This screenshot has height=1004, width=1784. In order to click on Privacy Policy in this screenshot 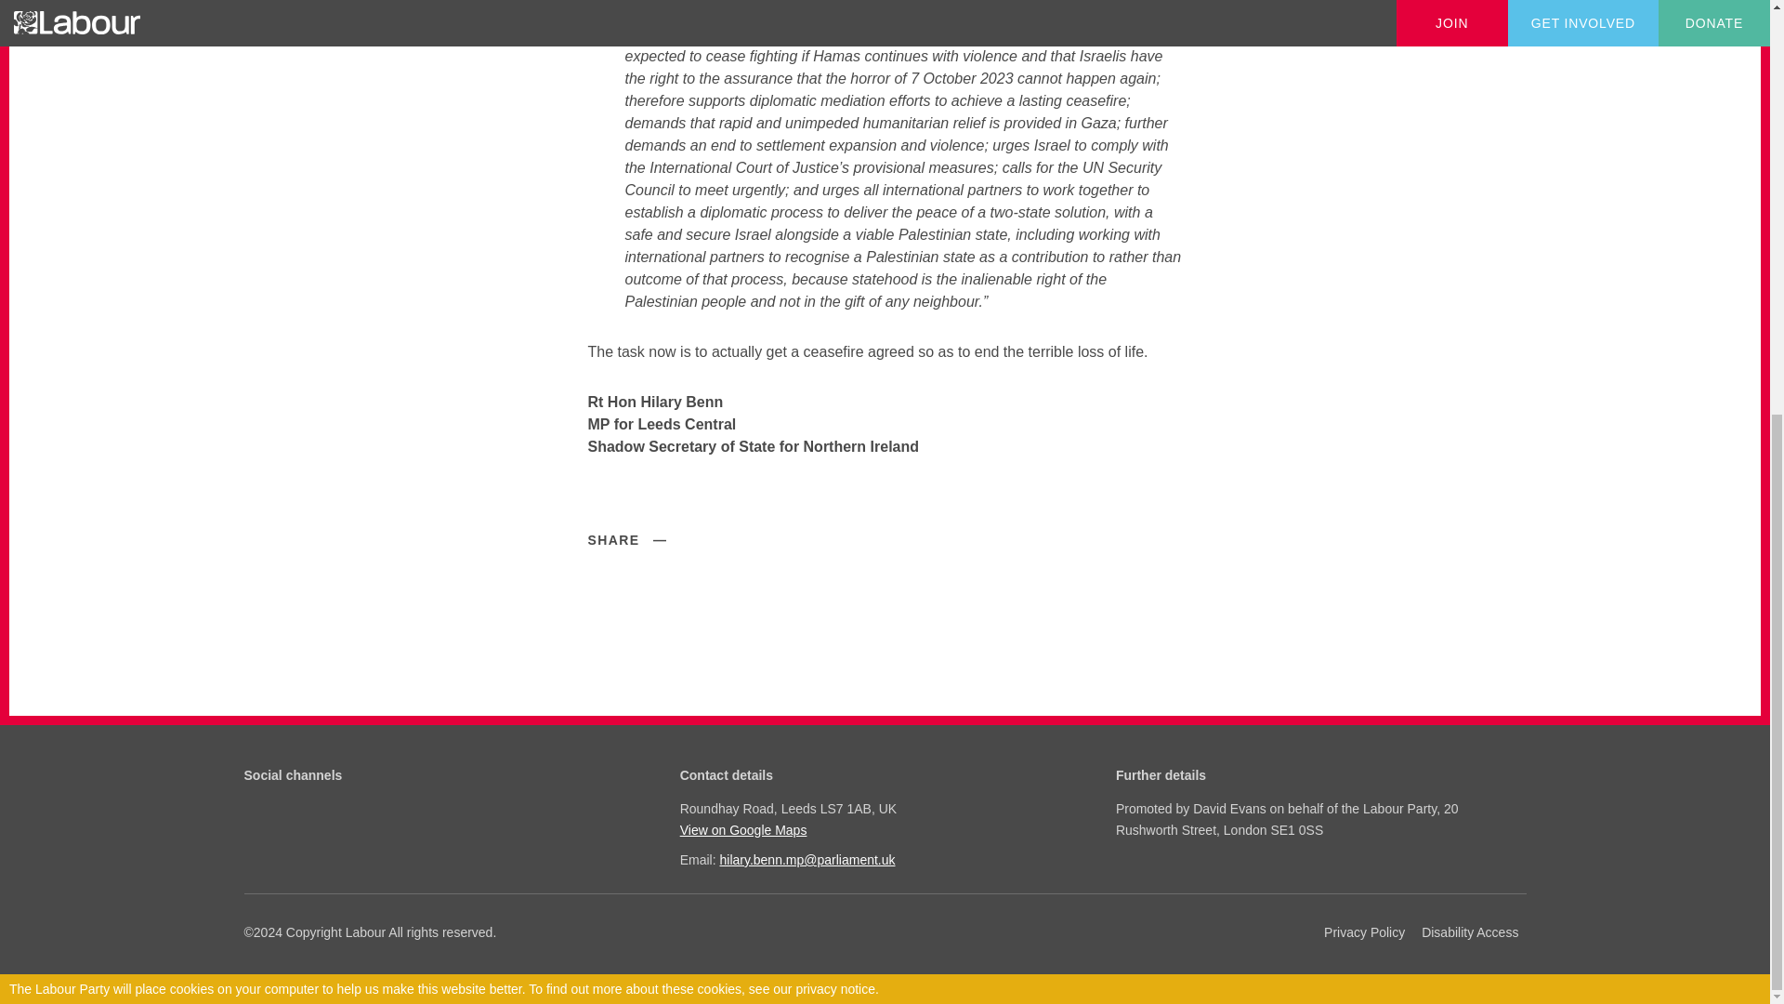, I will do `click(1364, 932)`.